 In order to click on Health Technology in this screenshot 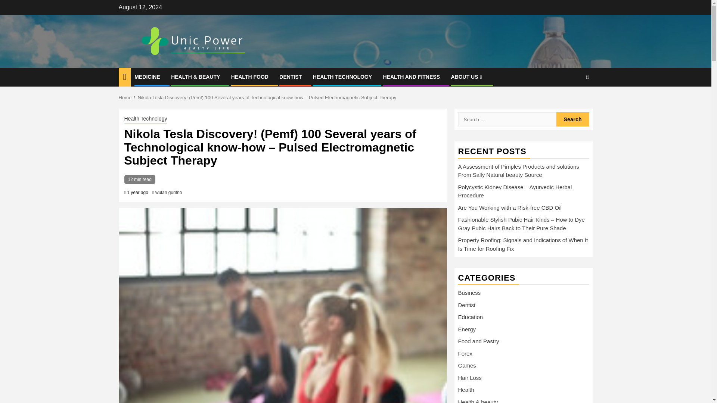, I will do `click(146, 119)`.